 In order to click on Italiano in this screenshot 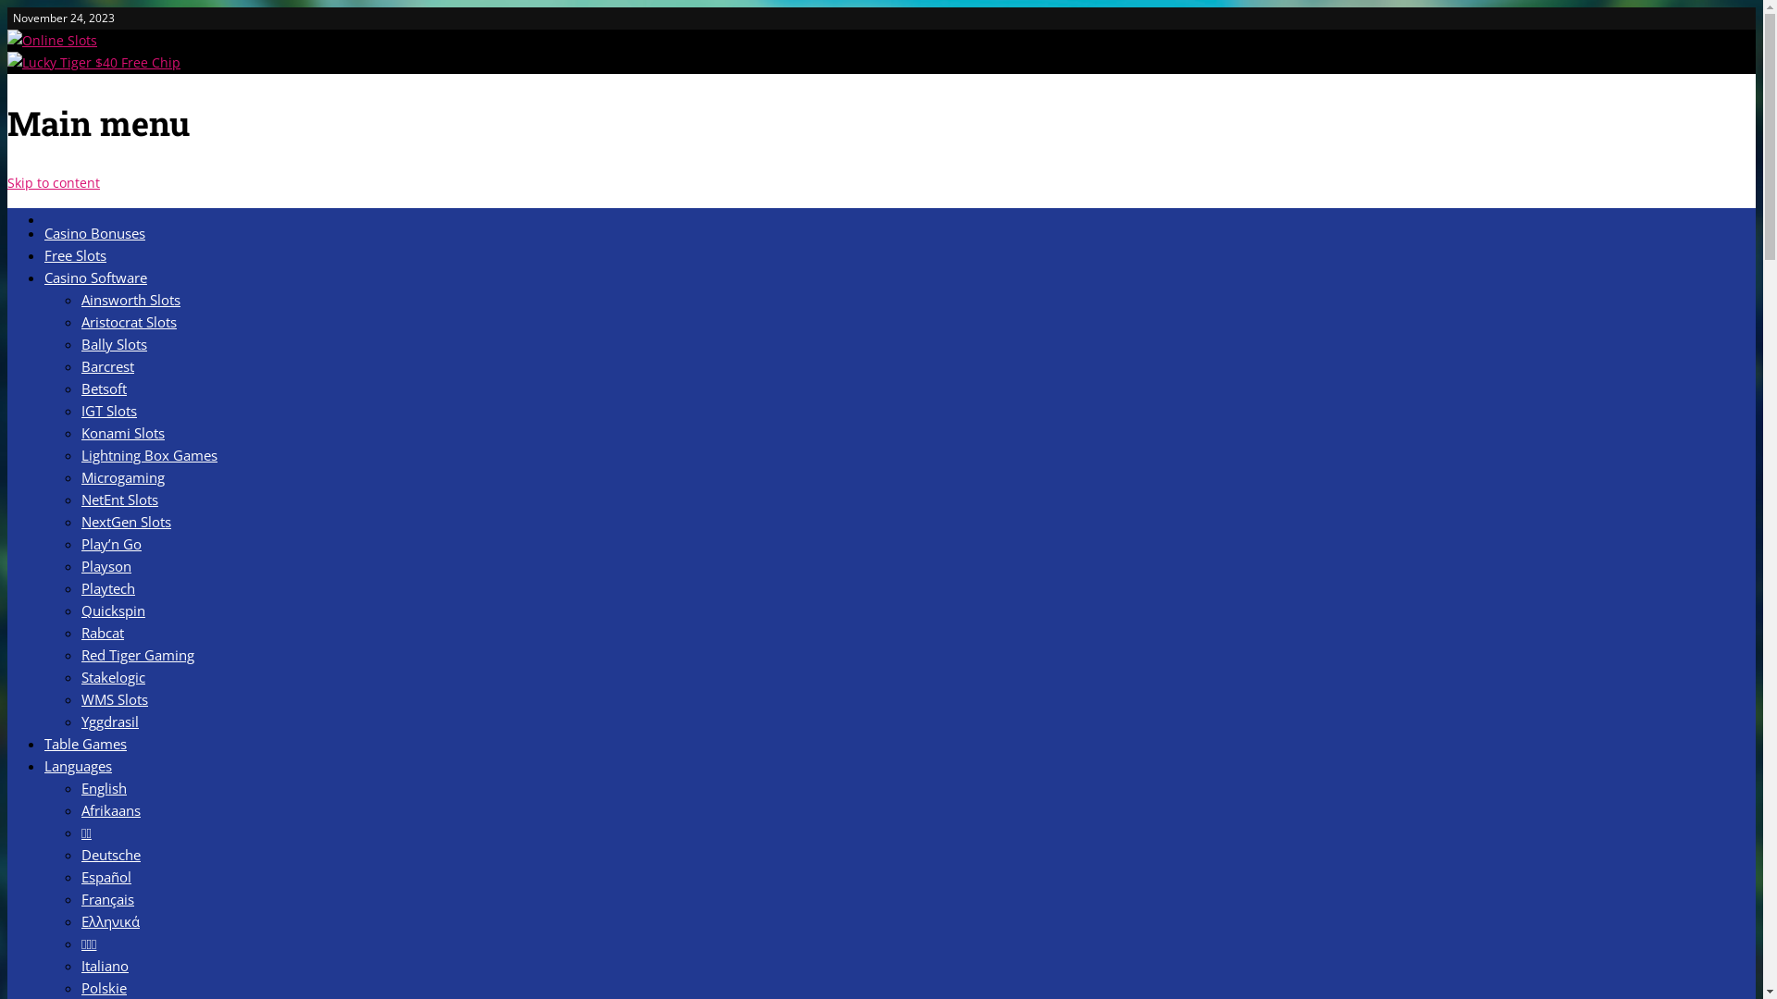, I will do `click(106, 966)`.